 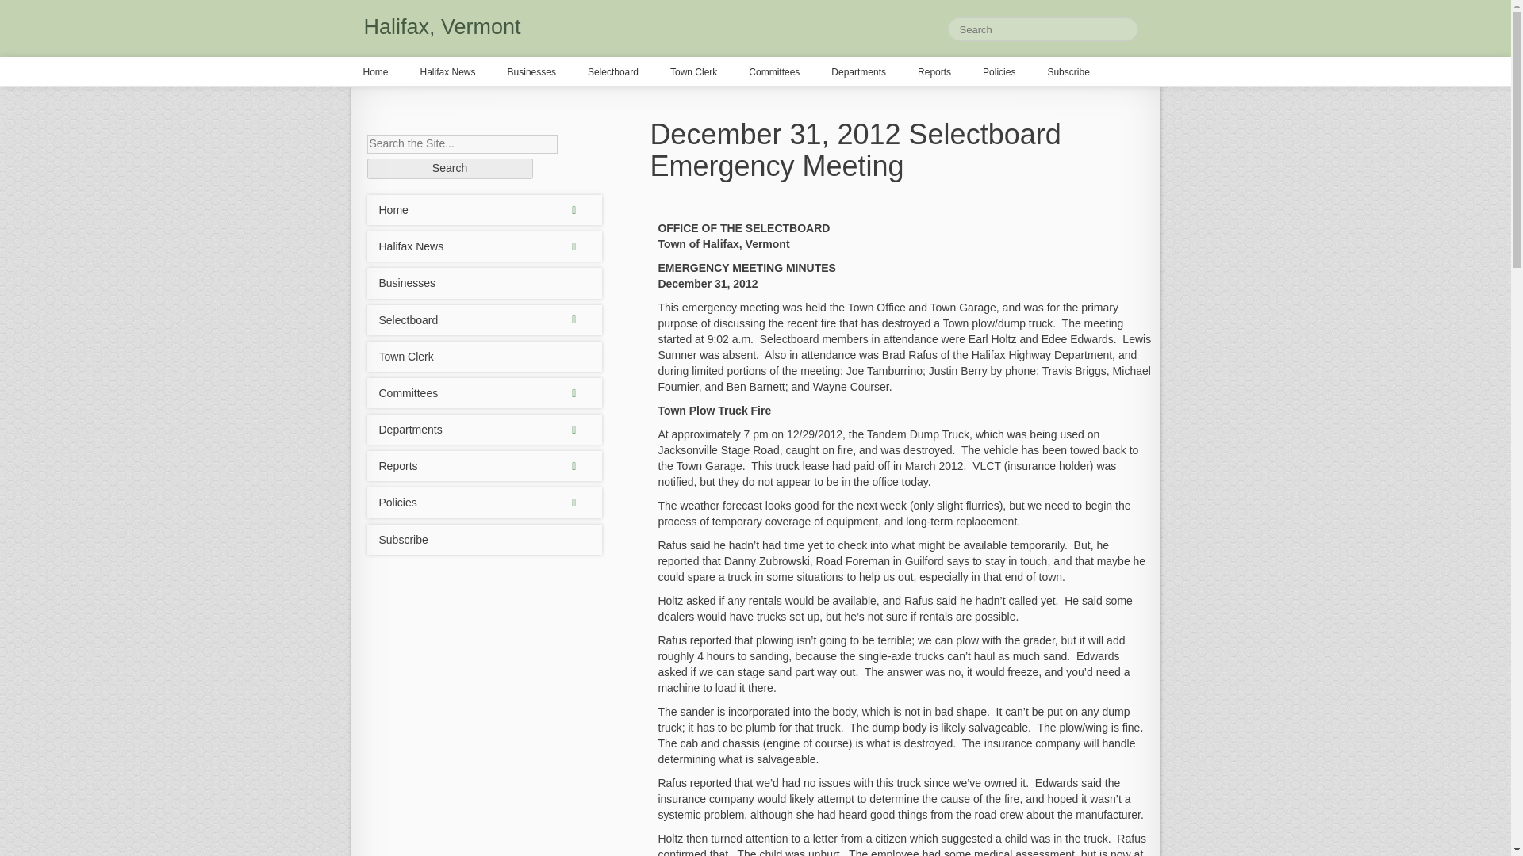 I want to click on Home, so click(x=484, y=210).